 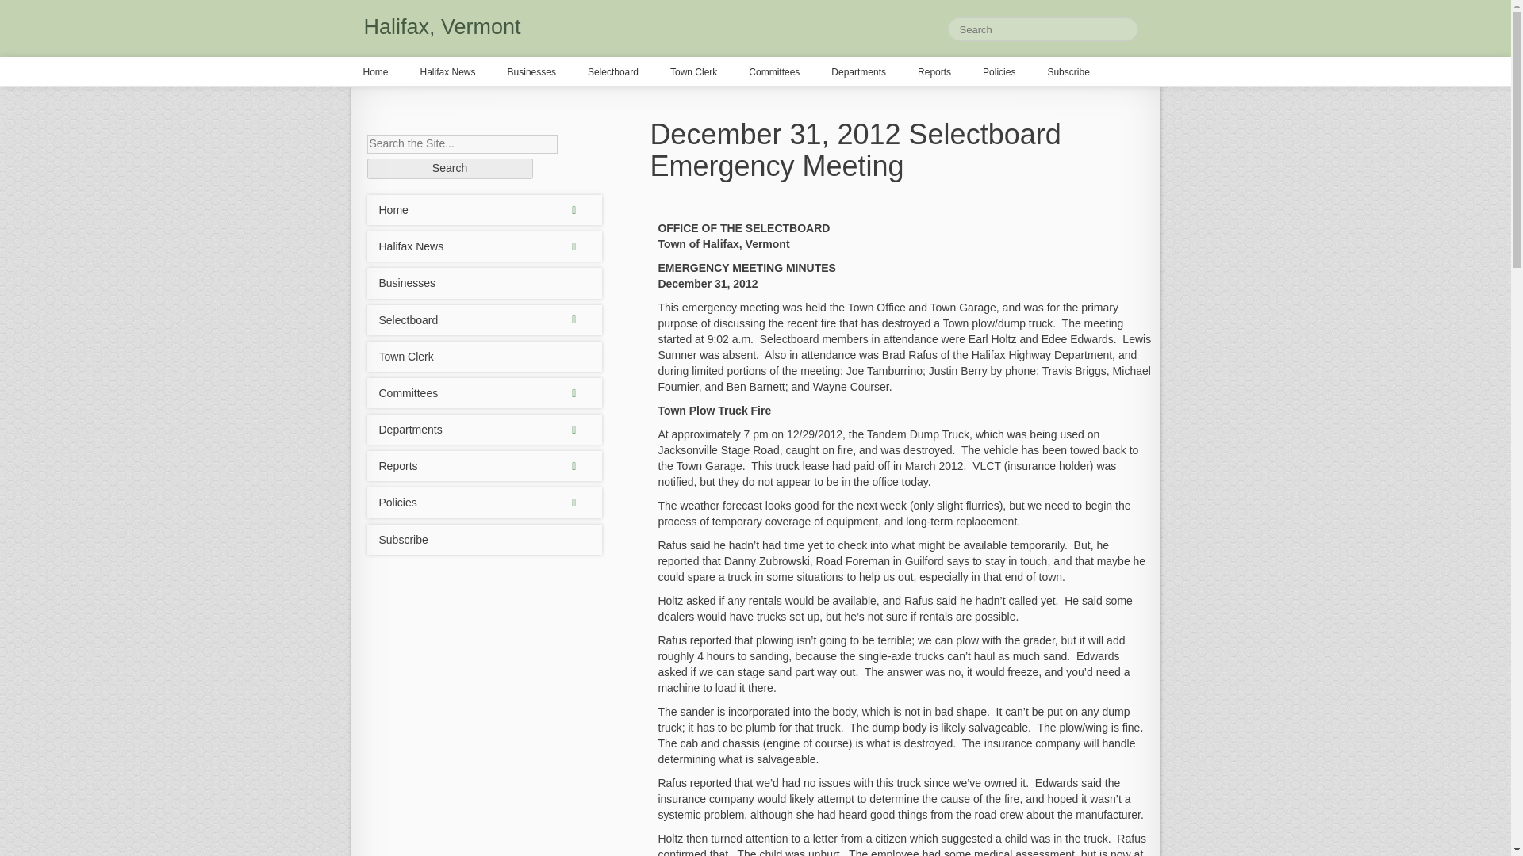 I want to click on Home, so click(x=484, y=210).